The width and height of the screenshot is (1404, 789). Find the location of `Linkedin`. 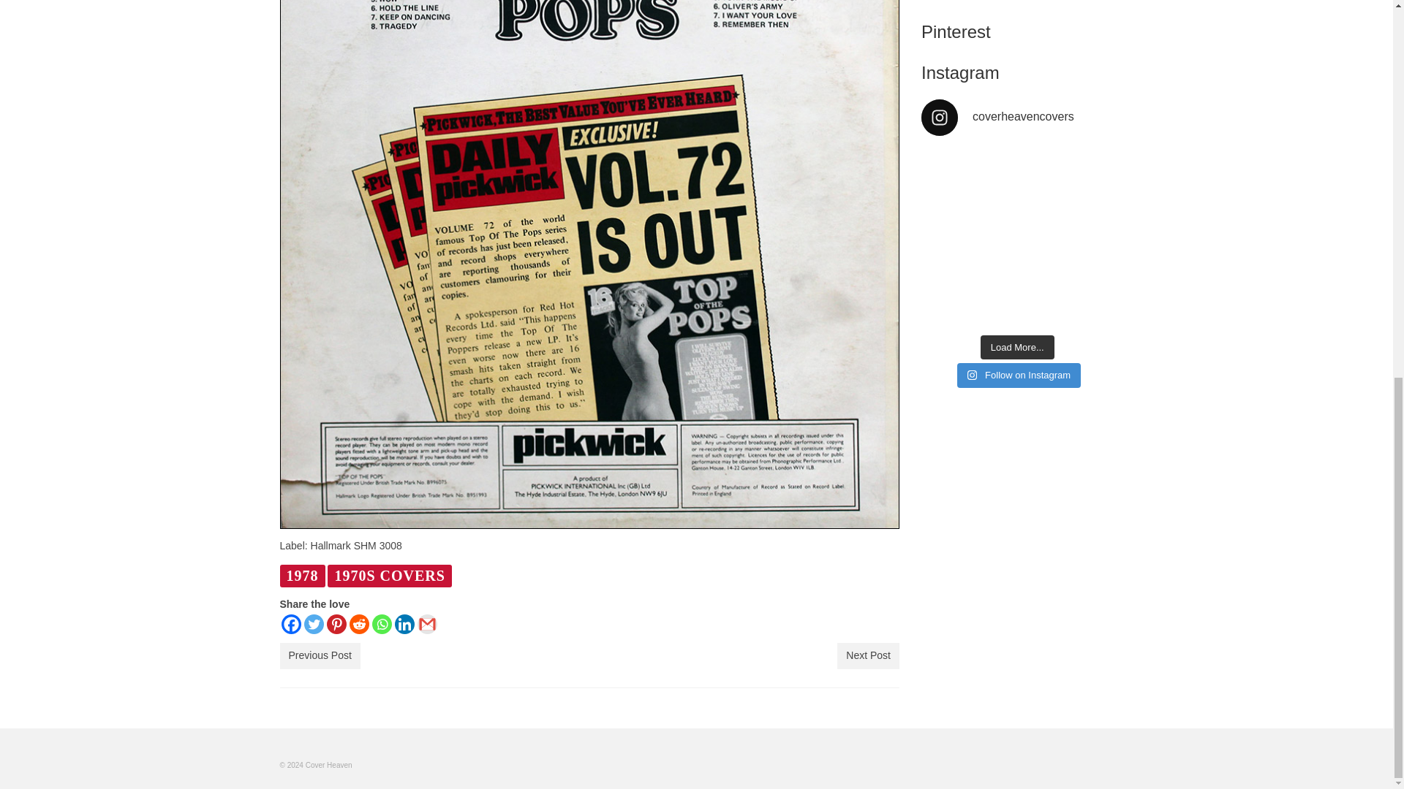

Linkedin is located at coordinates (404, 624).